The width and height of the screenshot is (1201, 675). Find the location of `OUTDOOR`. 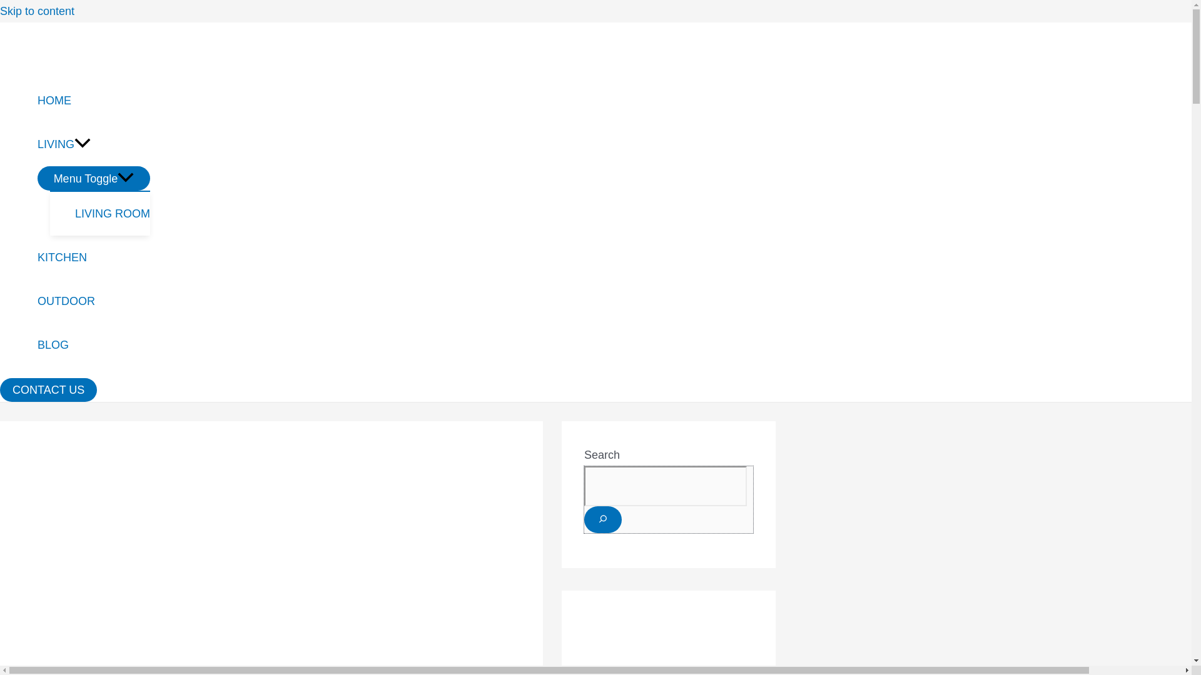

OUTDOOR is located at coordinates (94, 301).